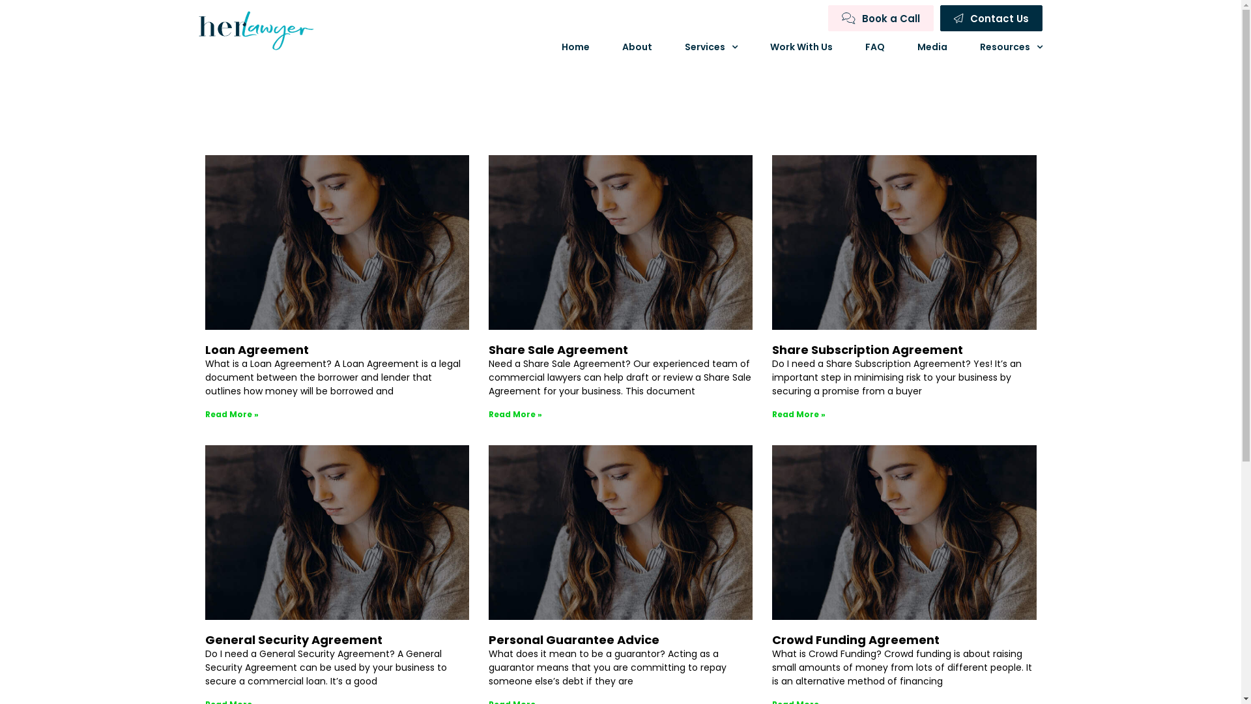 Image resolution: width=1251 pixels, height=704 pixels. What do you see at coordinates (637, 47) in the screenshot?
I see `About` at bounding box center [637, 47].